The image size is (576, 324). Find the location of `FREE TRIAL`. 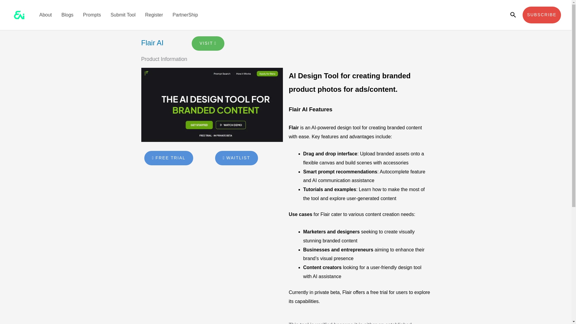

FREE TRIAL is located at coordinates (169, 158).